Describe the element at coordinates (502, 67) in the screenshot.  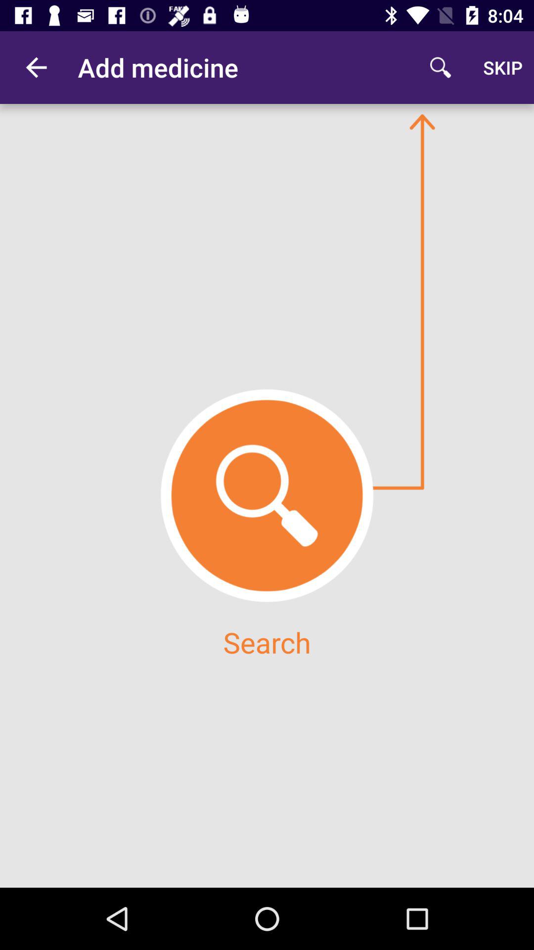
I see `scroll until the skip item` at that location.